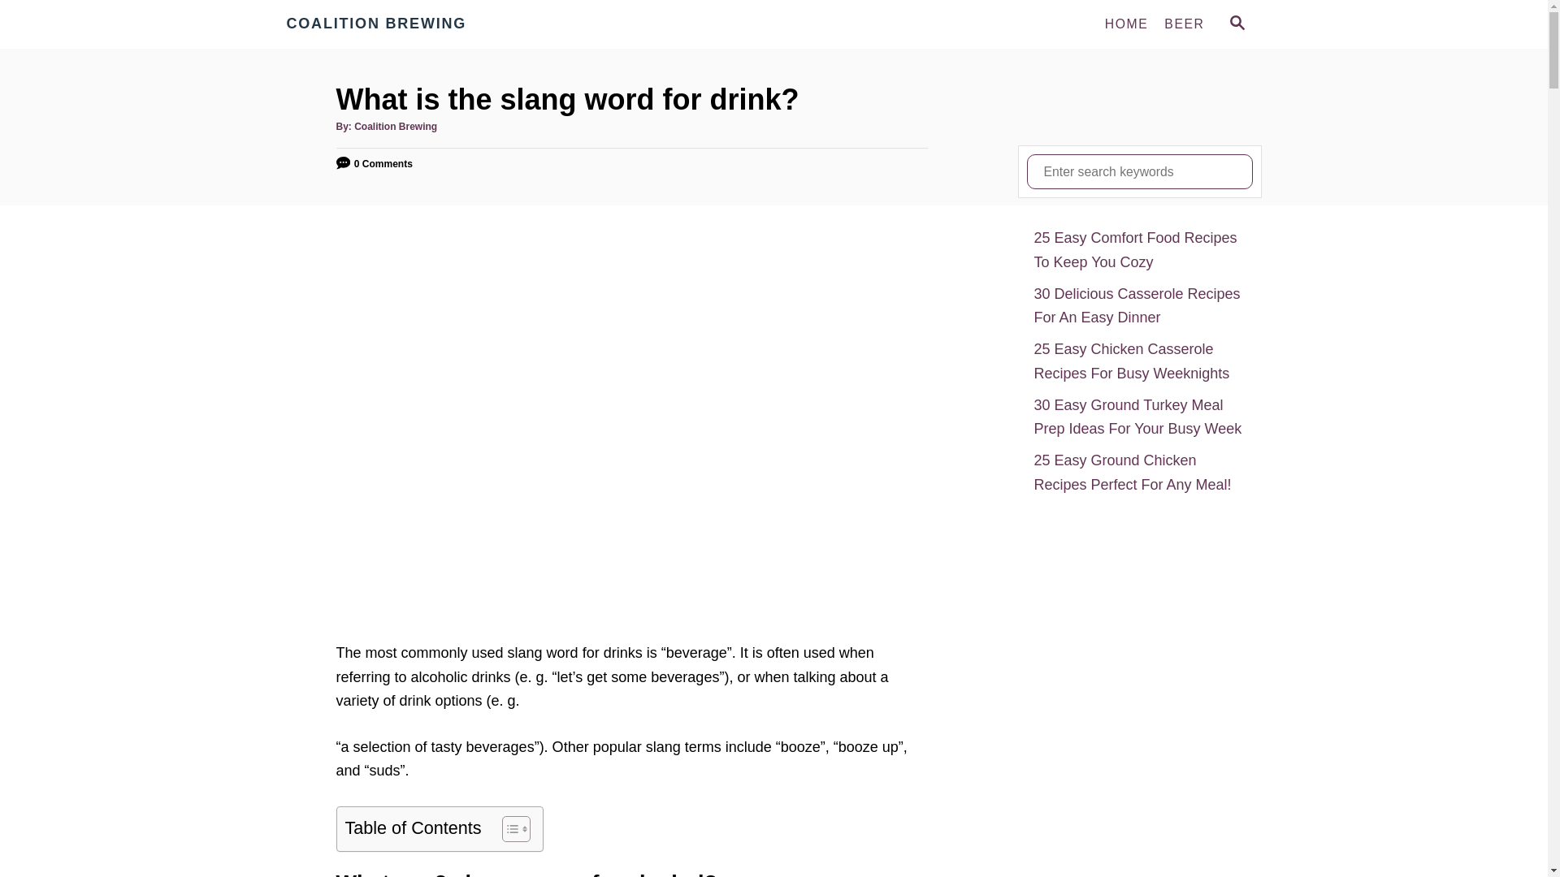 This screenshot has height=877, width=1560. What do you see at coordinates (1139, 473) in the screenshot?
I see `25 Easy Ground Chicken Recipes Perfect For Any Meal!` at bounding box center [1139, 473].